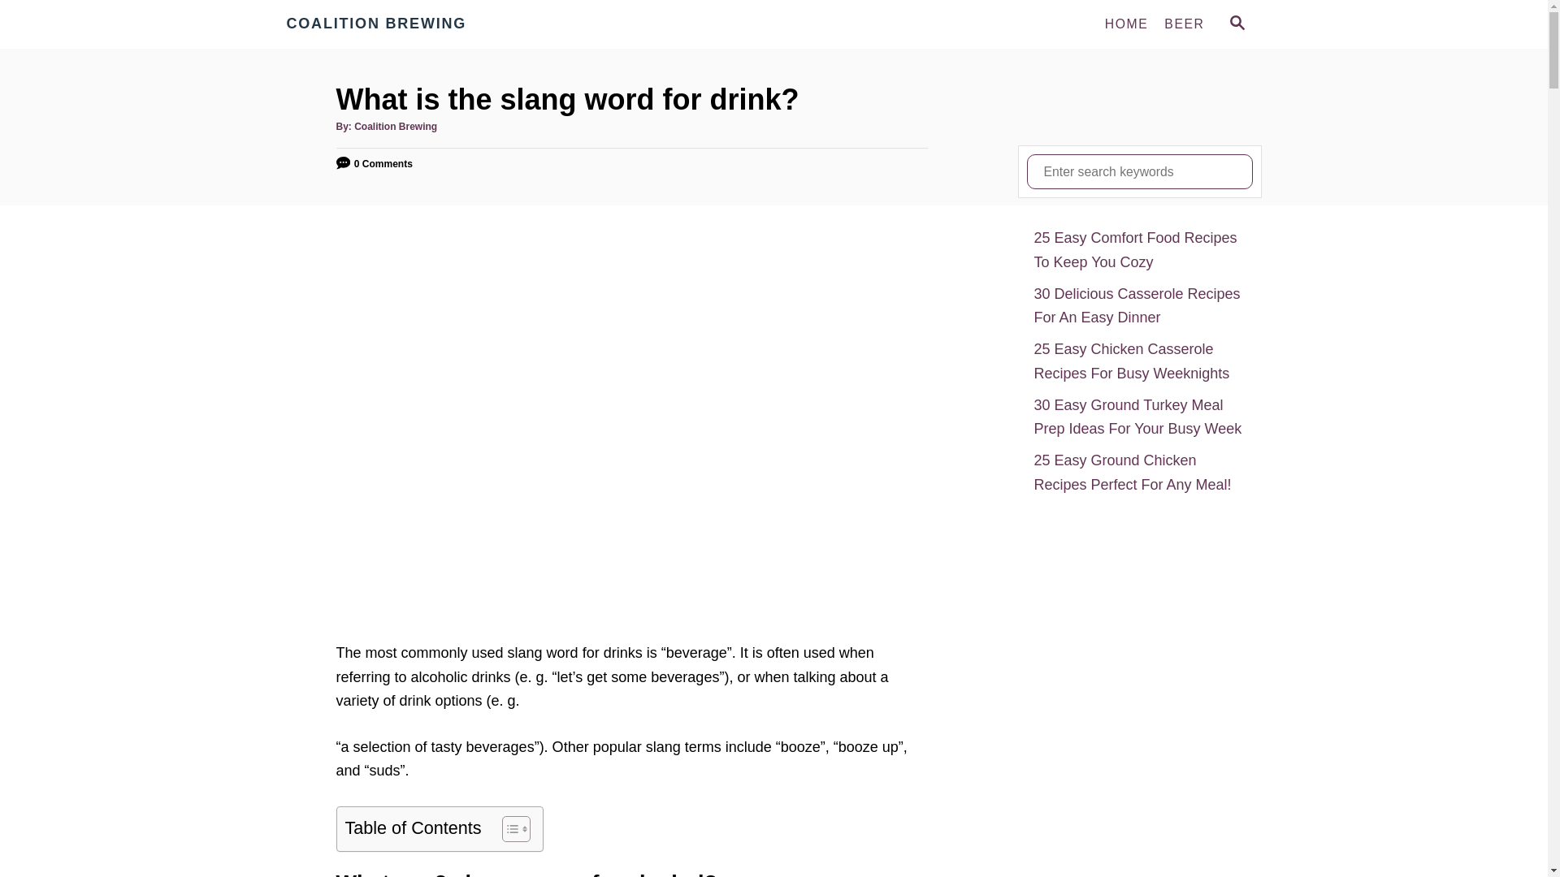 This screenshot has height=877, width=1560. What do you see at coordinates (1139, 473) in the screenshot?
I see `25 Easy Ground Chicken Recipes Perfect For Any Meal!` at bounding box center [1139, 473].